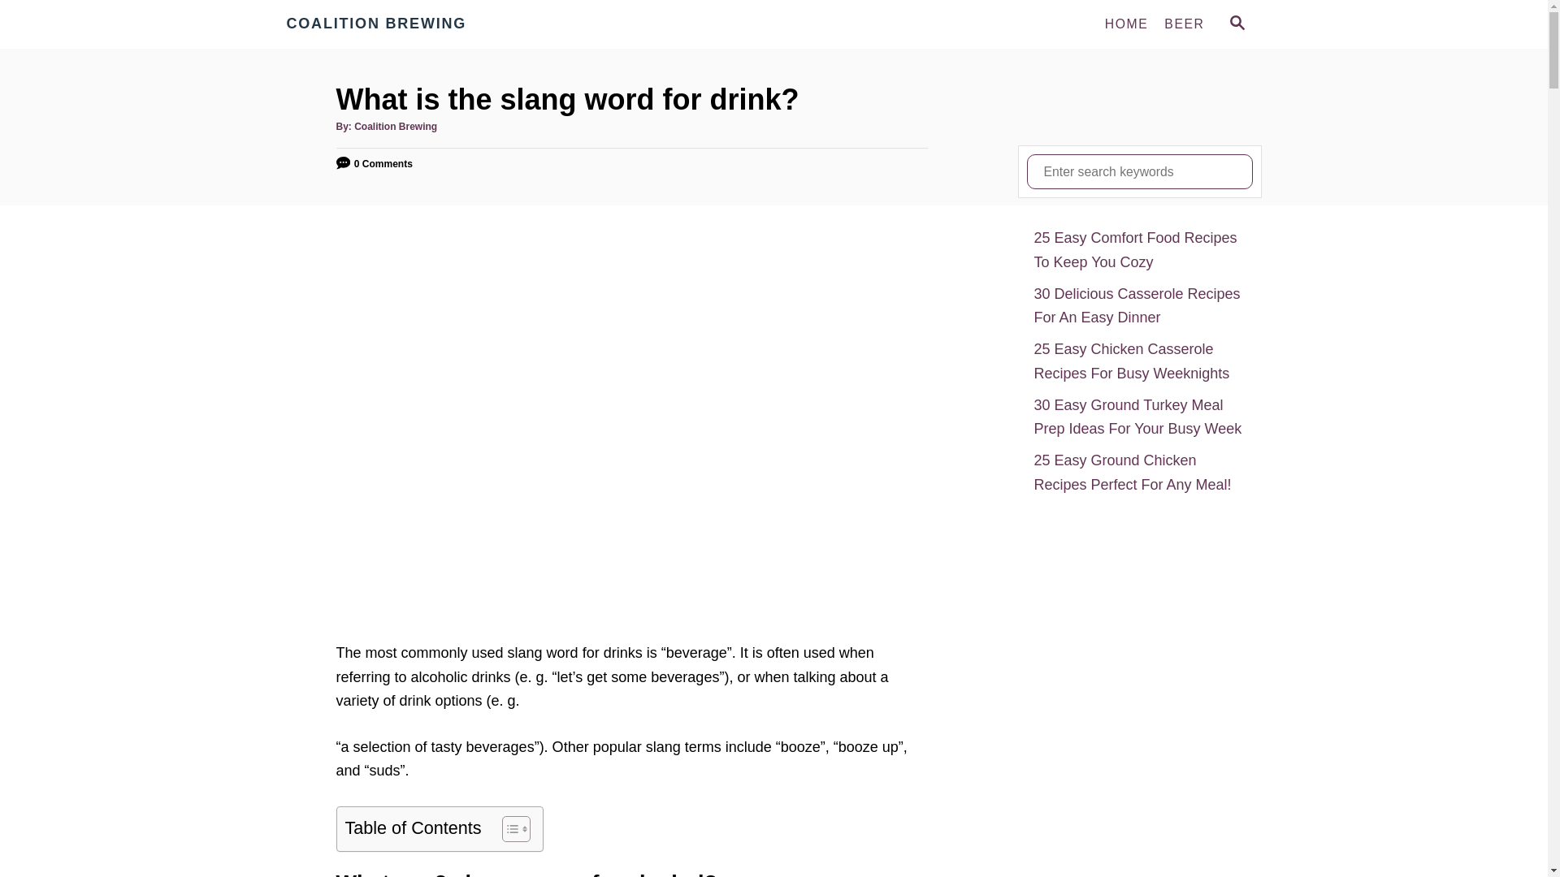 This screenshot has height=877, width=1560. What do you see at coordinates (1139, 473) in the screenshot?
I see `25 Easy Ground Chicken Recipes Perfect For Any Meal!` at bounding box center [1139, 473].